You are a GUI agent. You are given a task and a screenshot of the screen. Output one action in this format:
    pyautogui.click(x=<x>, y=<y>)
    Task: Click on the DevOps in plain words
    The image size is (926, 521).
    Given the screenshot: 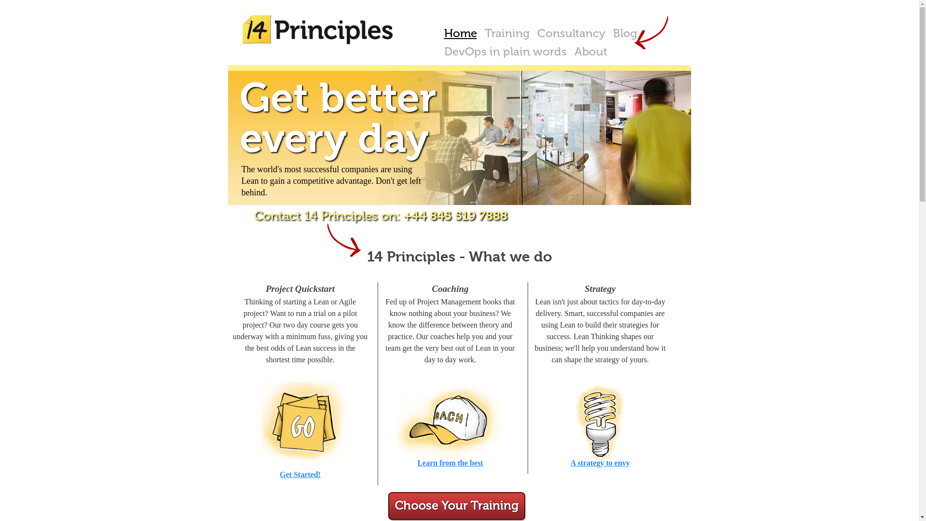 What is the action you would take?
    pyautogui.click(x=505, y=52)
    